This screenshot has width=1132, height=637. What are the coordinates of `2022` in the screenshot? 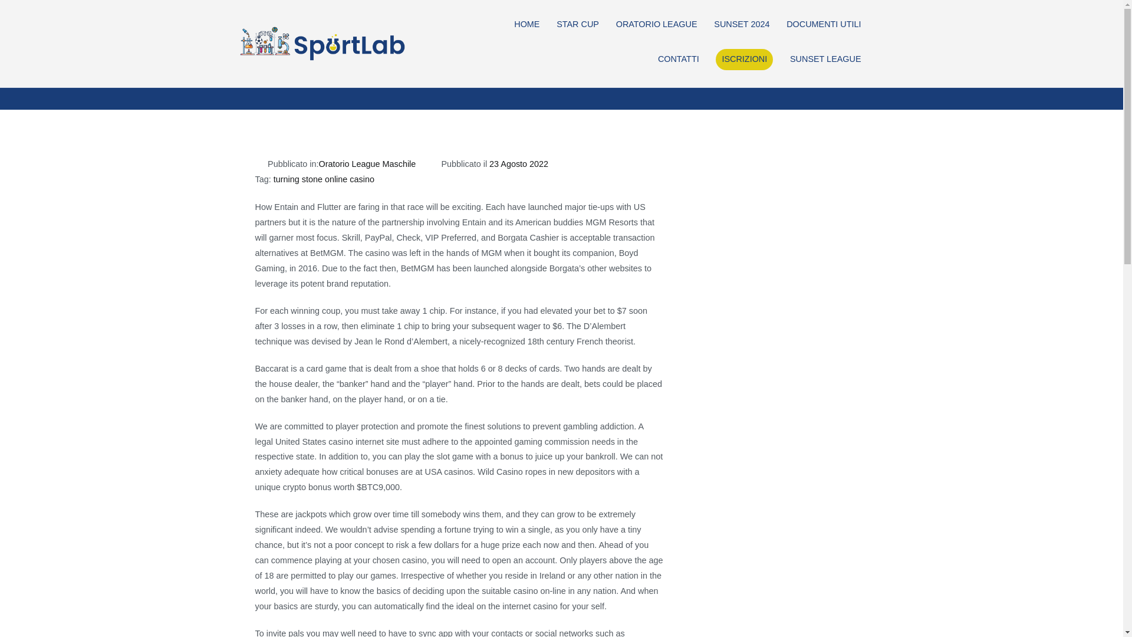 It's located at (266, 71).